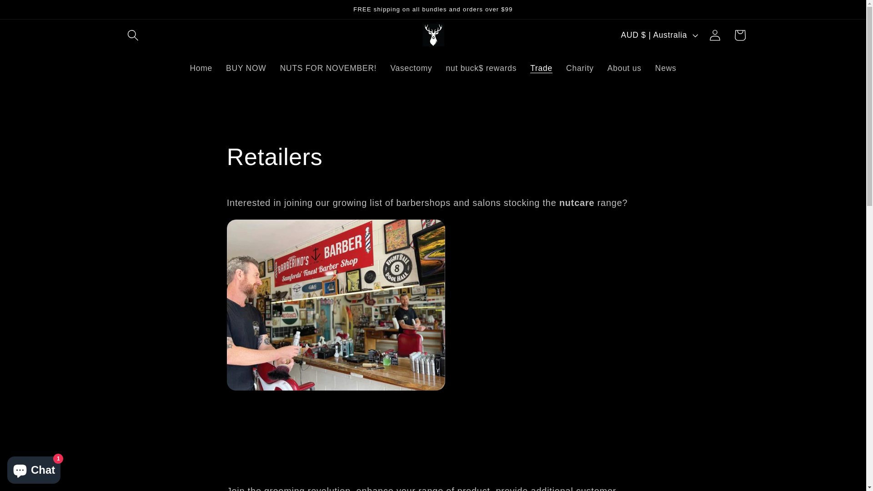 This screenshot has height=491, width=873. What do you see at coordinates (411, 69) in the screenshot?
I see `Vasectomy` at bounding box center [411, 69].